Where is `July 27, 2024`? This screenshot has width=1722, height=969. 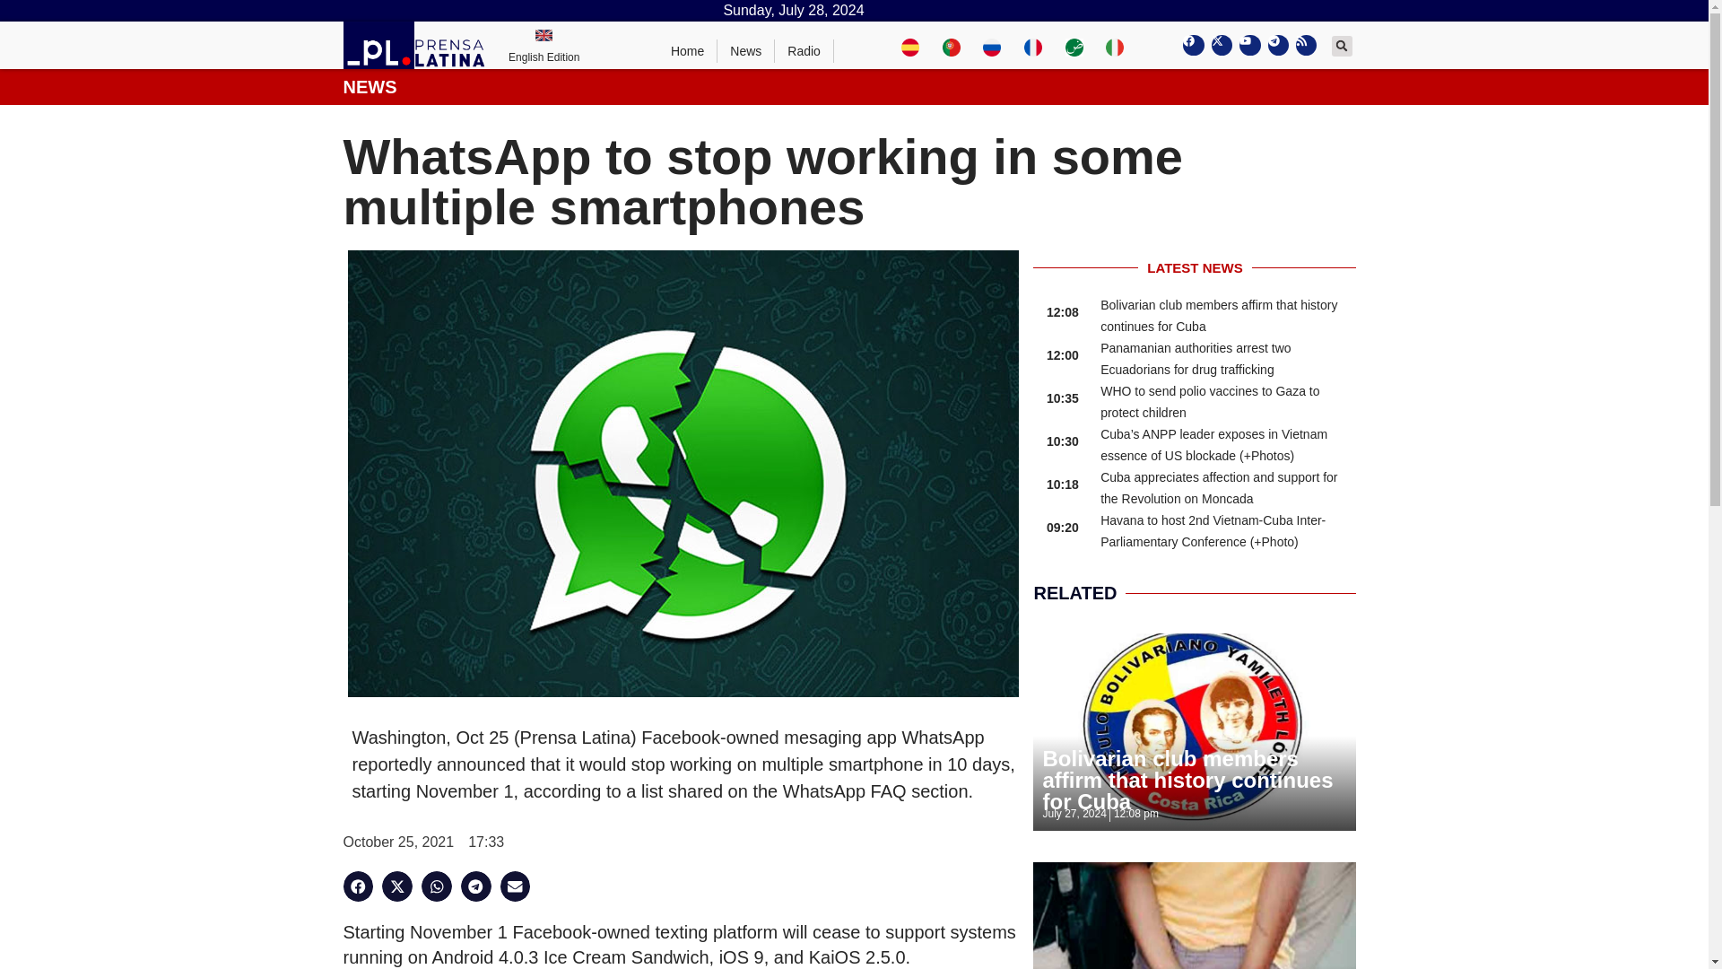 July 27, 2024 is located at coordinates (1073, 813).